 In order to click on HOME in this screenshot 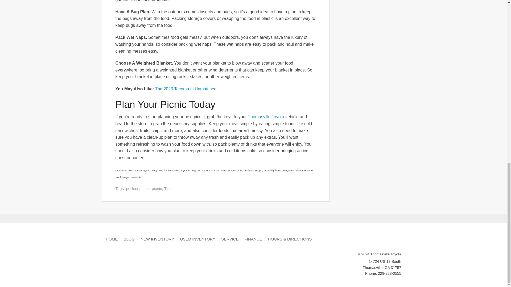, I will do `click(112, 239)`.